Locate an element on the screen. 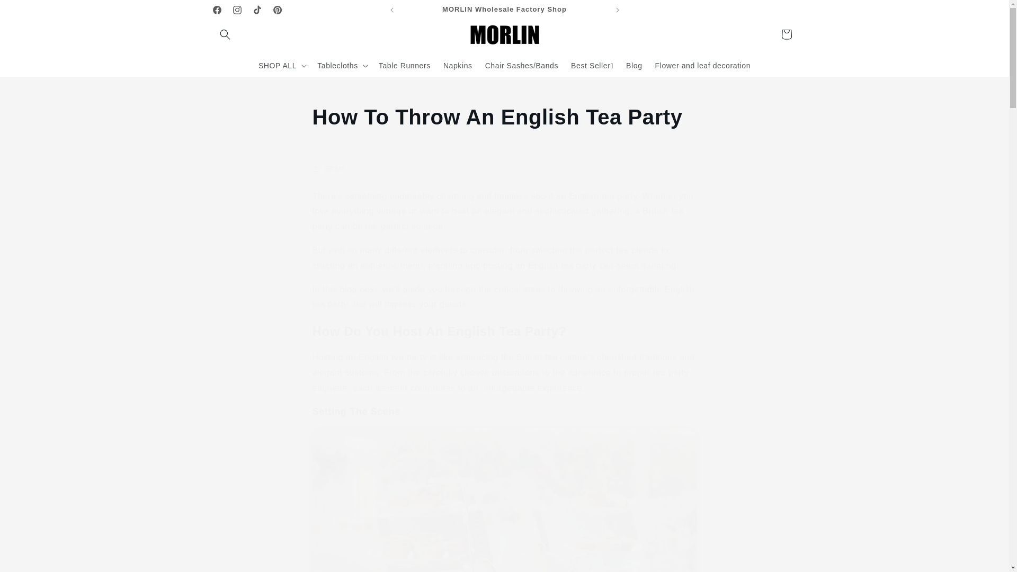 Image resolution: width=1017 pixels, height=572 pixels. TikTok is located at coordinates (256, 10).